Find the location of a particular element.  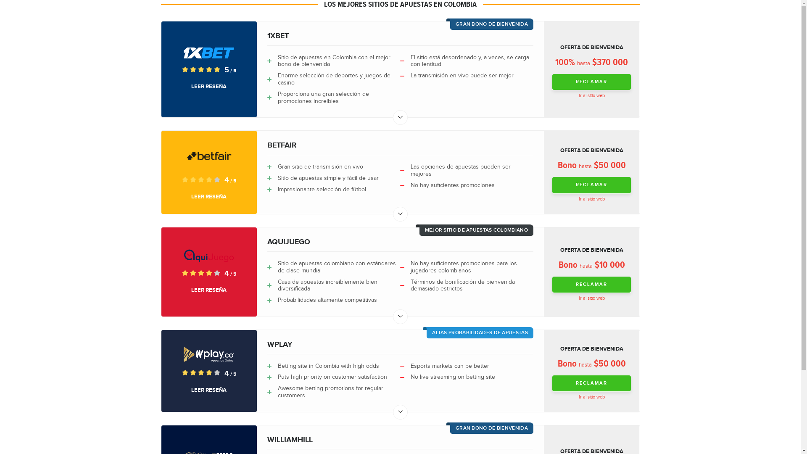

RECLAMAR is located at coordinates (592, 383).